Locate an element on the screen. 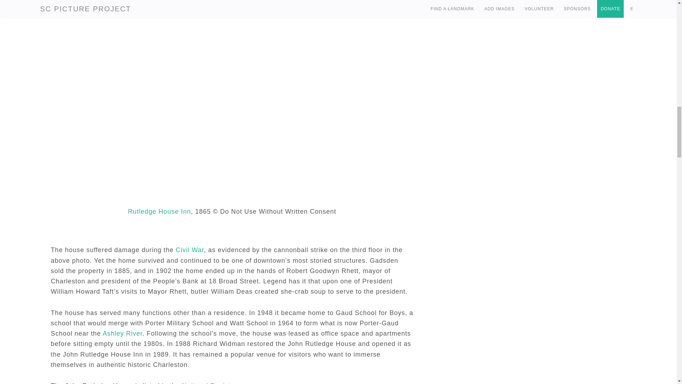  Ashley River is located at coordinates (123, 334).